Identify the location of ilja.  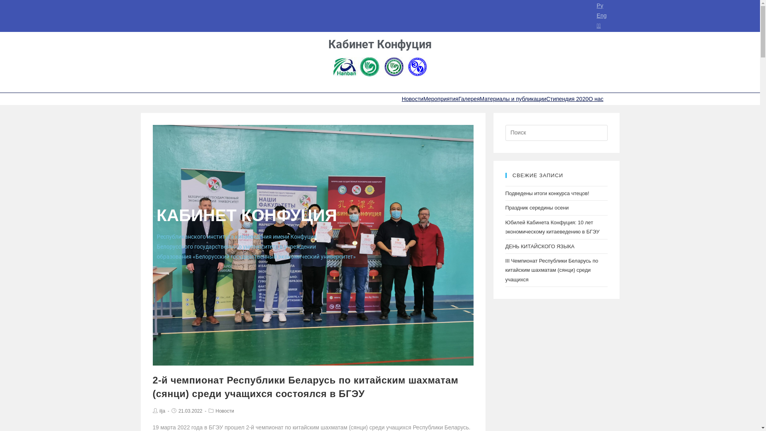
(163, 411).